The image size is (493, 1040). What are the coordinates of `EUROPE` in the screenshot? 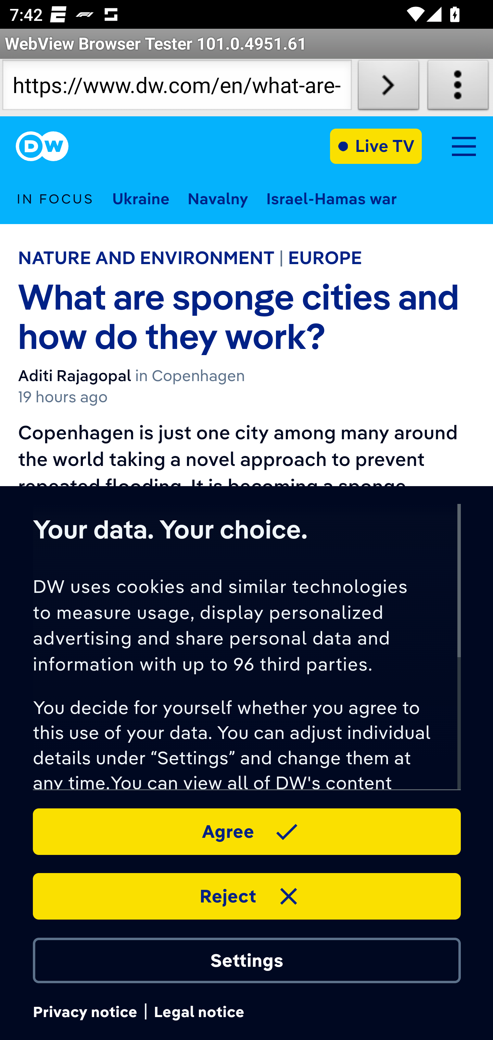 It's located at (325, 257).